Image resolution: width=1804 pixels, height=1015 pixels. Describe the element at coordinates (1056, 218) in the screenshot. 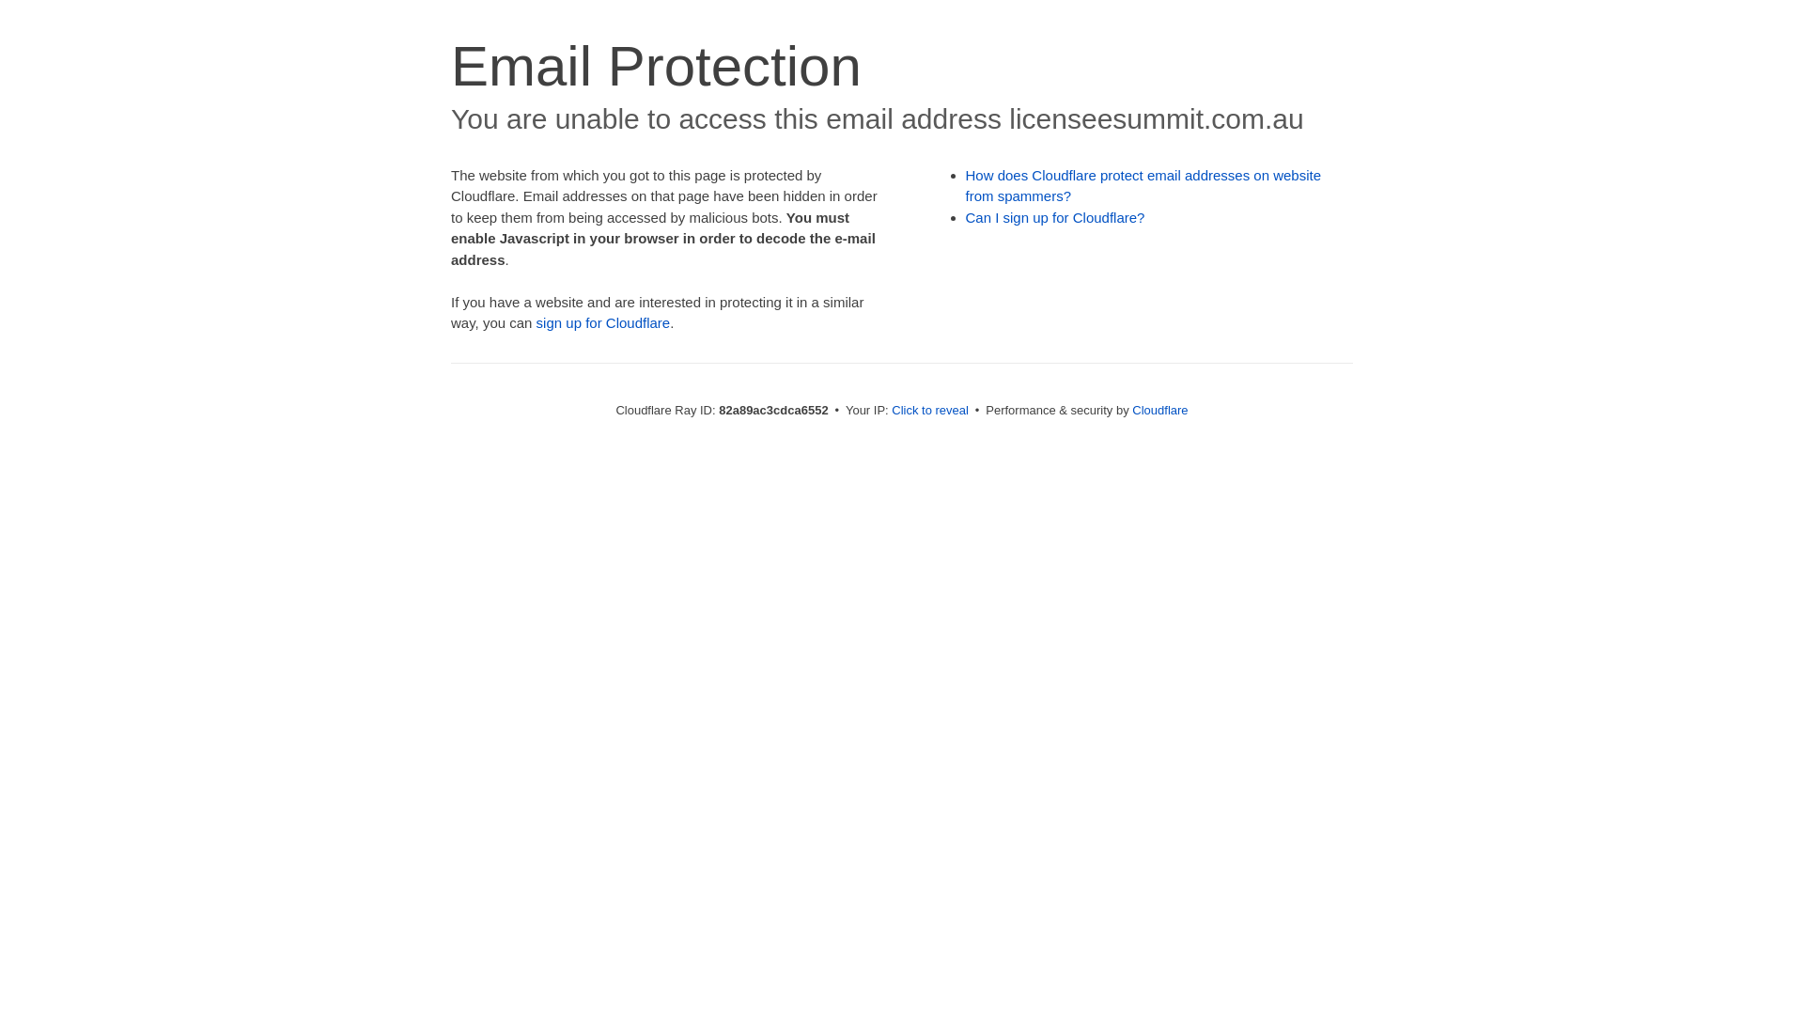

I see `Can I sign up for Cloudflare?` at that location.